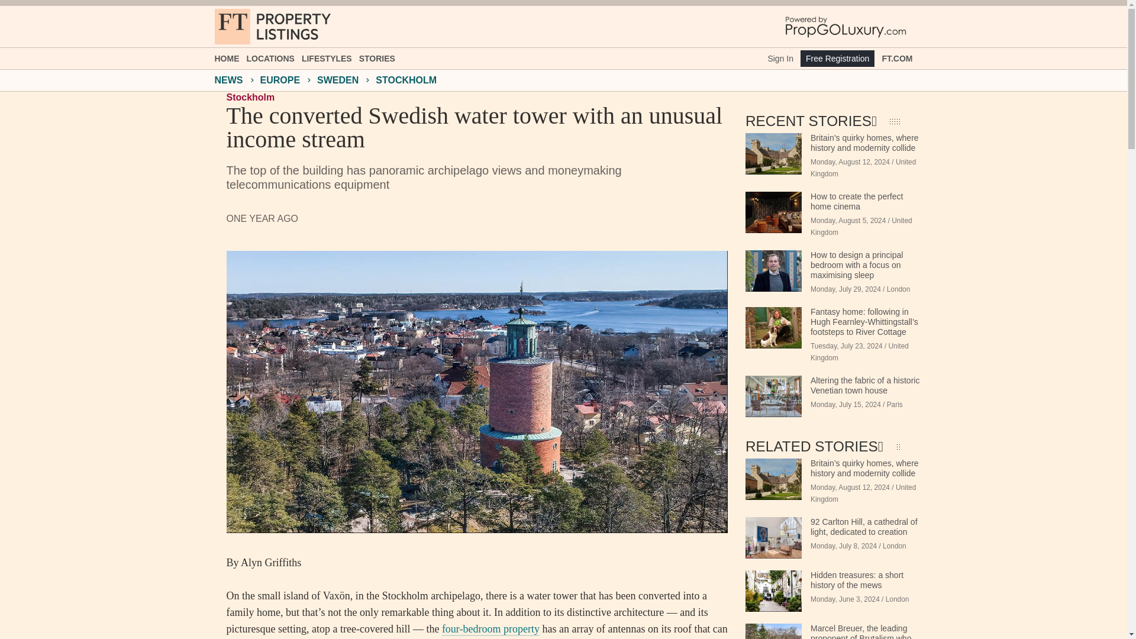 Image resolution: width=1136 pixels, height=639 pixels. Describe the element at coordinates (226, 58) in the screenshot. I see `HOME` at that location.